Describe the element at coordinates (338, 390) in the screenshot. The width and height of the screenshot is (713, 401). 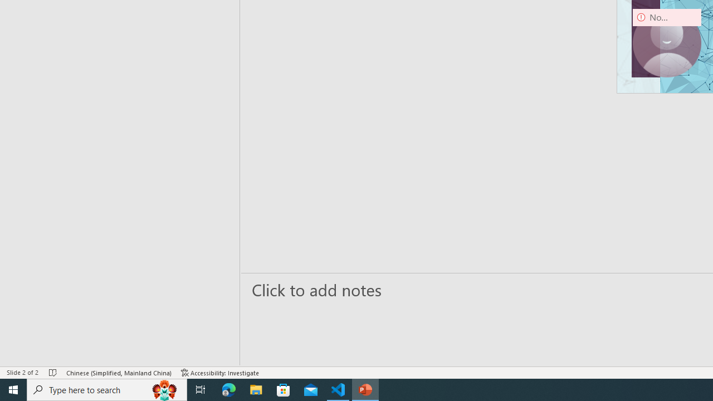
I see `Visual Studio Code - 1 running window` at that location.